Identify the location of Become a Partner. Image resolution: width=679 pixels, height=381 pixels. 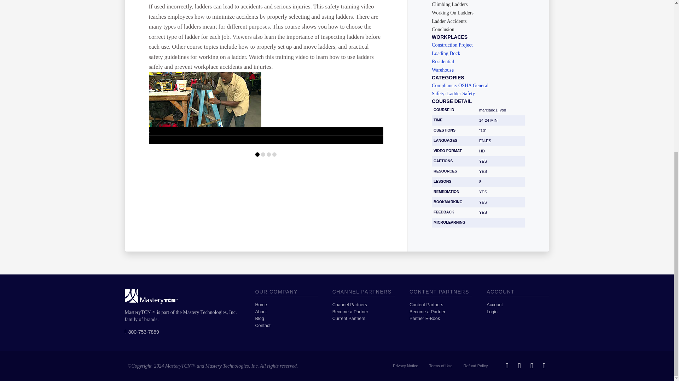
(441, 312).